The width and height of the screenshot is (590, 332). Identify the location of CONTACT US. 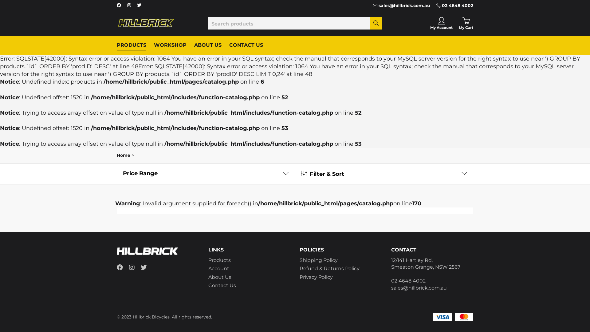
(246, 45).